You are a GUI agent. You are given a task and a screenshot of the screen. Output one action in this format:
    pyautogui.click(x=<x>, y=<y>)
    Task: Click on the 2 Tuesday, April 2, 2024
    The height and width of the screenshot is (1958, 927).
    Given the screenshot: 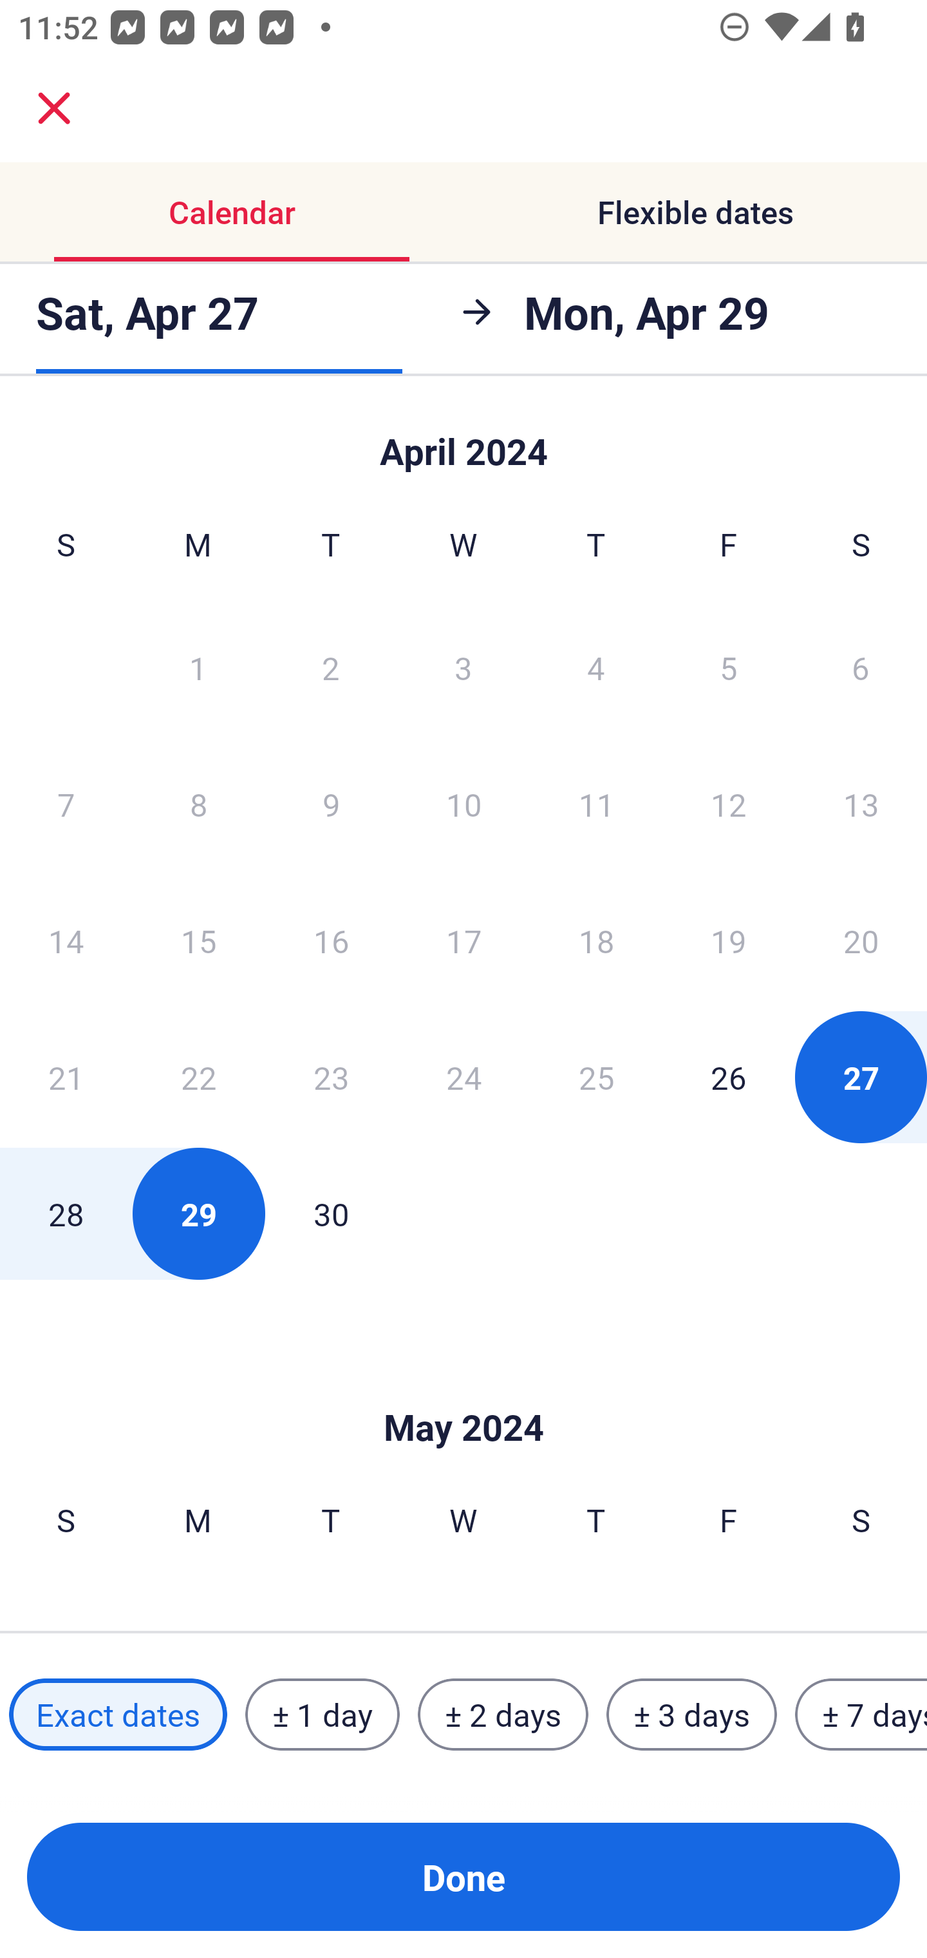 What is the action you would take?
    pyautogui.click(x=330, y=667)
    